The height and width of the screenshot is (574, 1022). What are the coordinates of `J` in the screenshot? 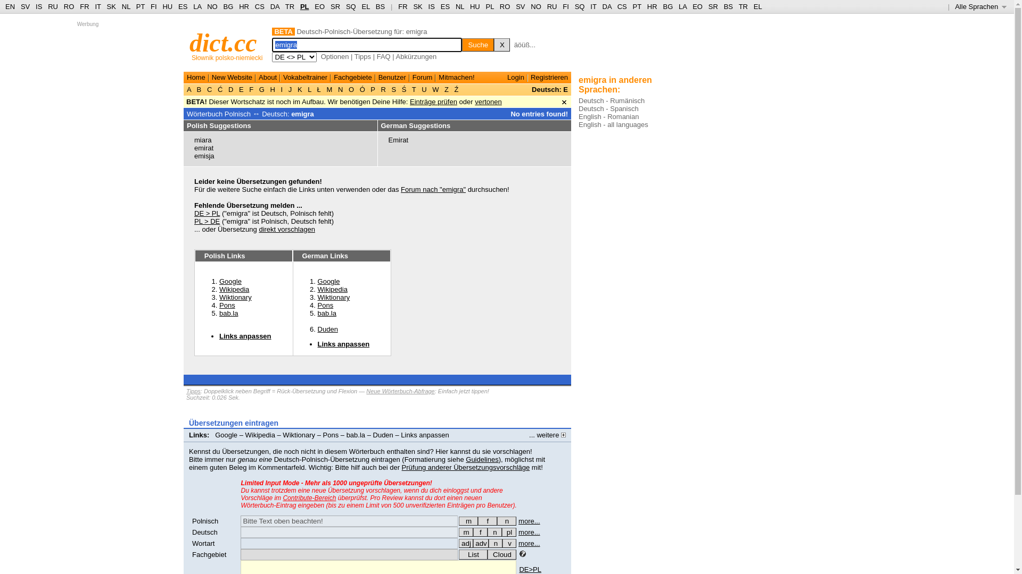 It's located at (290, 89).